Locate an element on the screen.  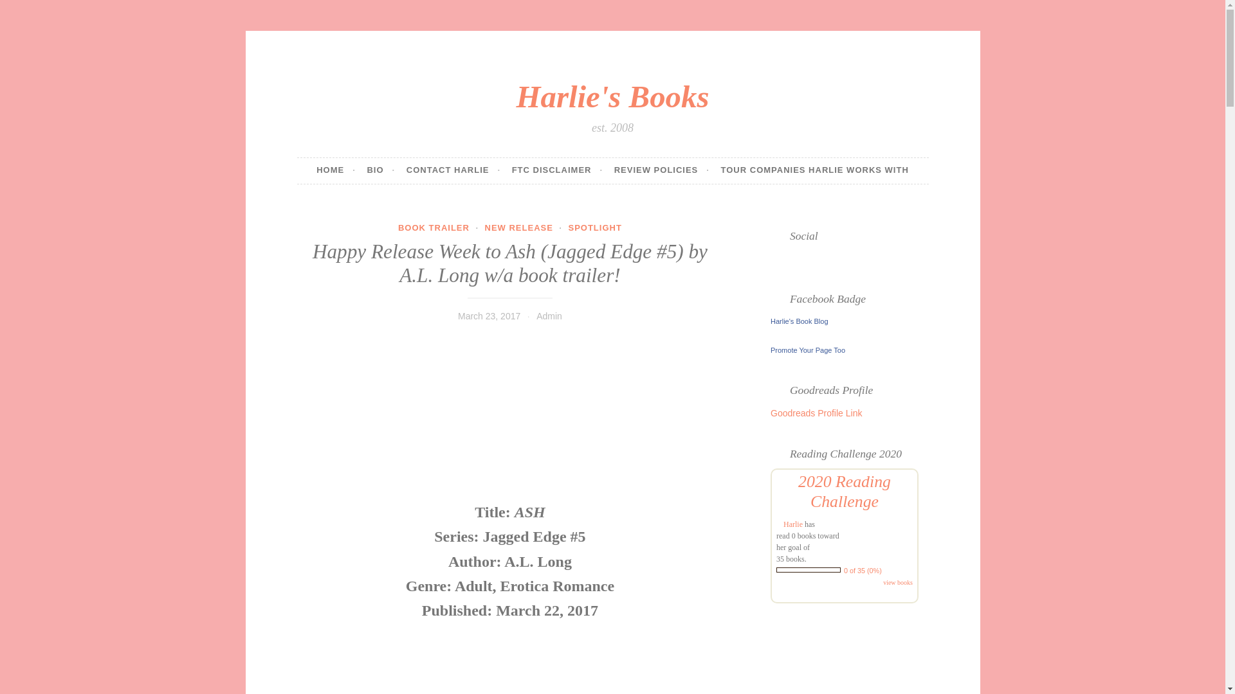
Admin is located at coordinates (549, 316).